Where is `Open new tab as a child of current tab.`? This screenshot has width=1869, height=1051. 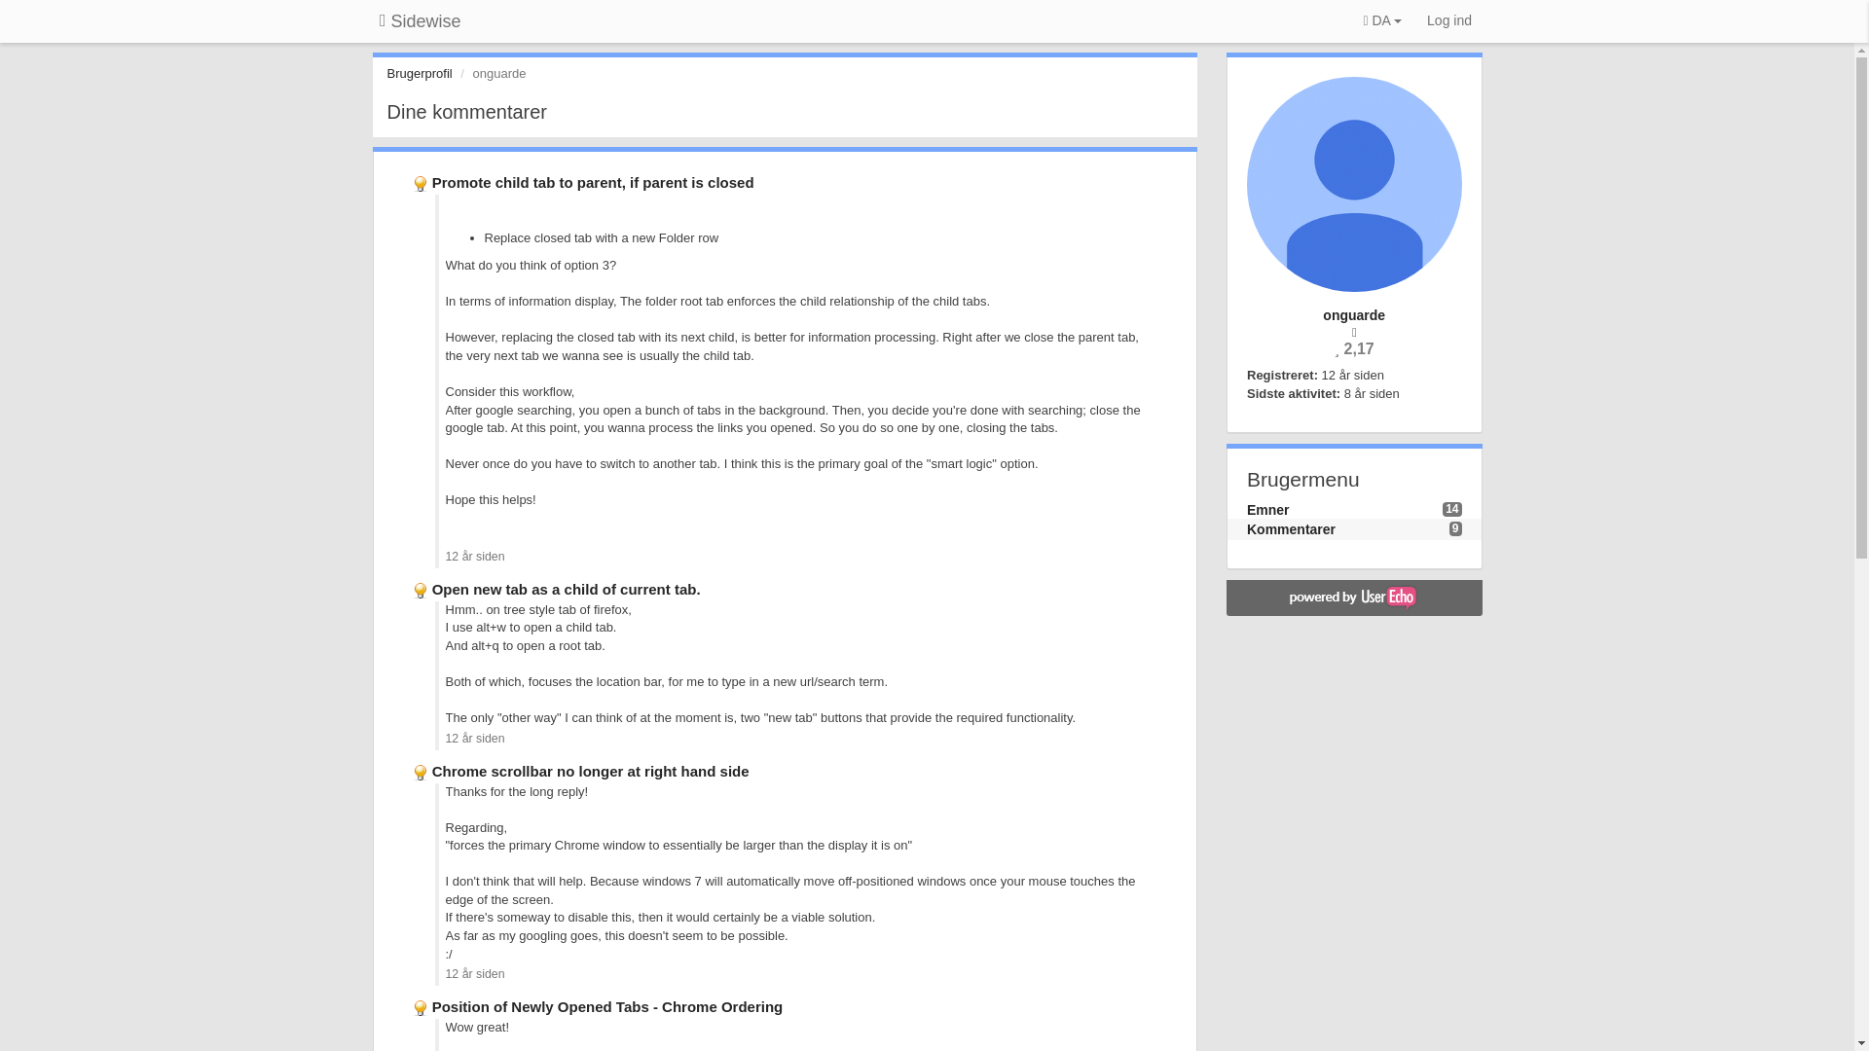
Open new tab as a child of current tab. is located at coordinates (567, 590).